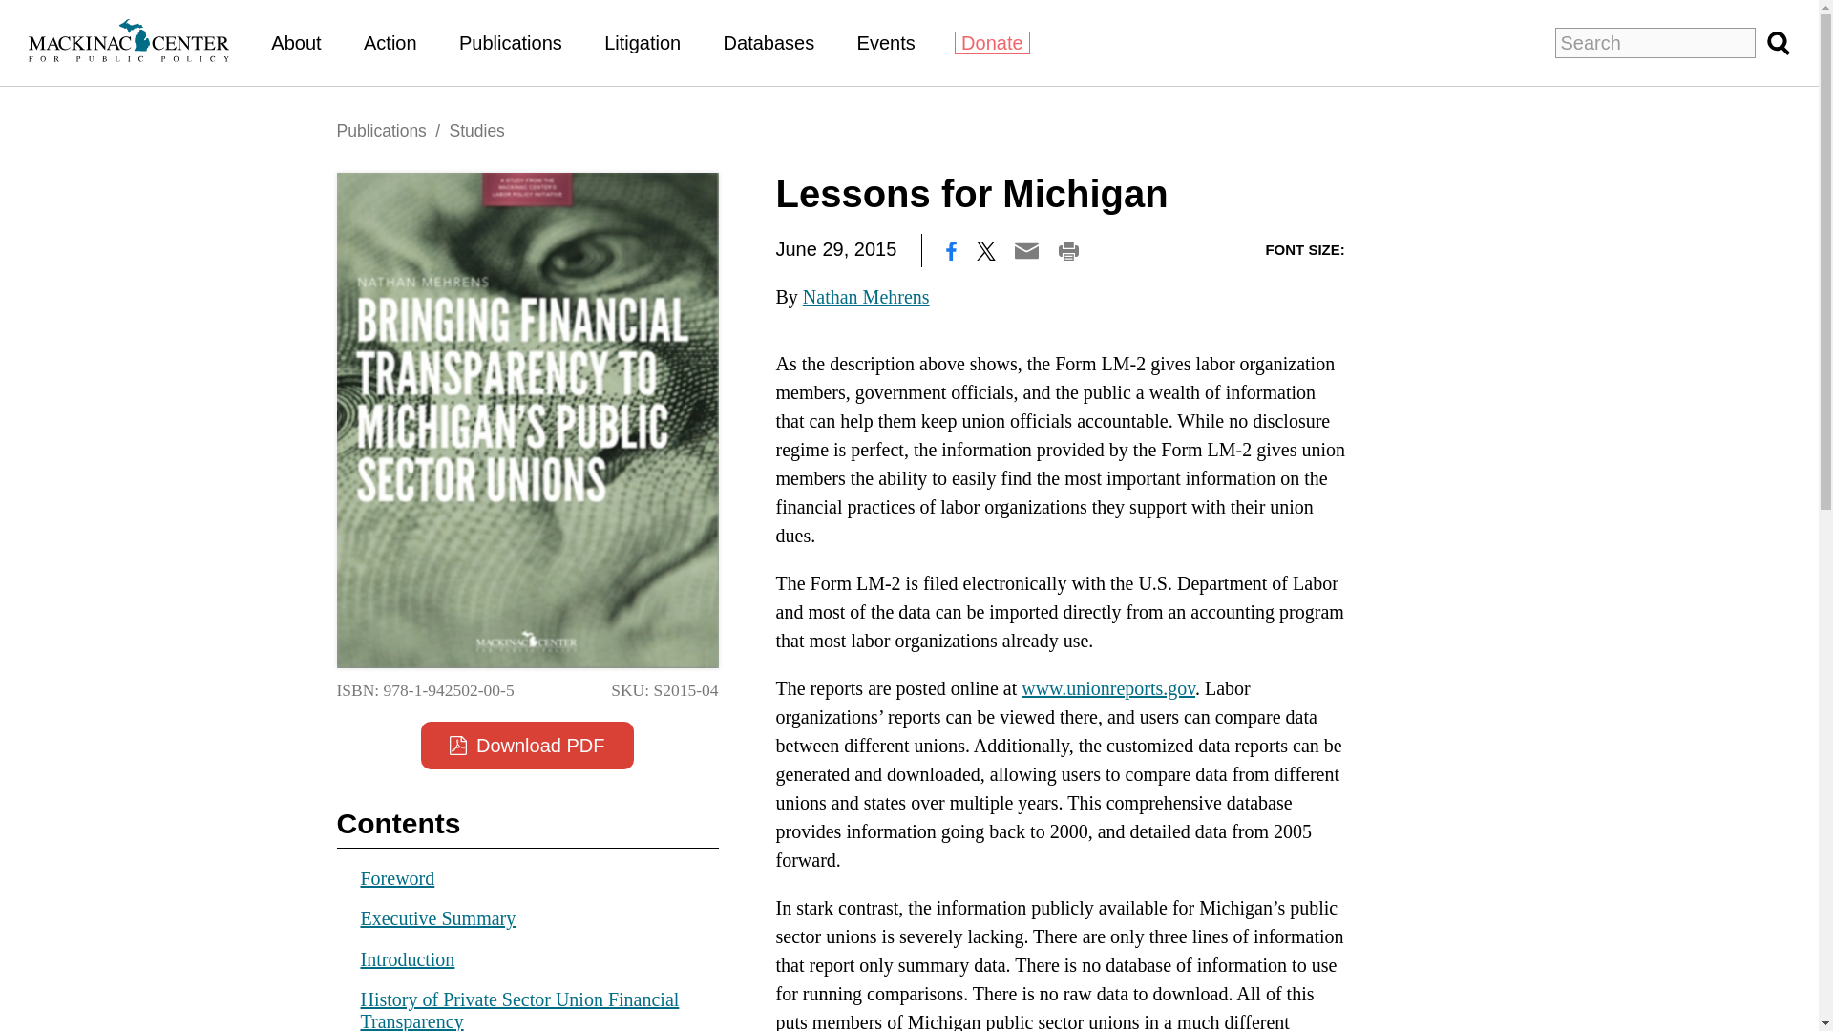 This screenshot has width=1833, height=1031. Describe the element at coordinates (296, 42) in the screenshot. I see `About` at that location.